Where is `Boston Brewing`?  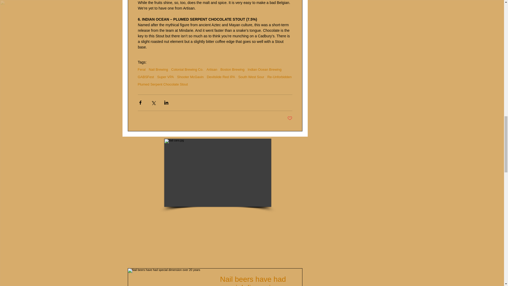
Boston Brewing is located at coordinates (232, 69).